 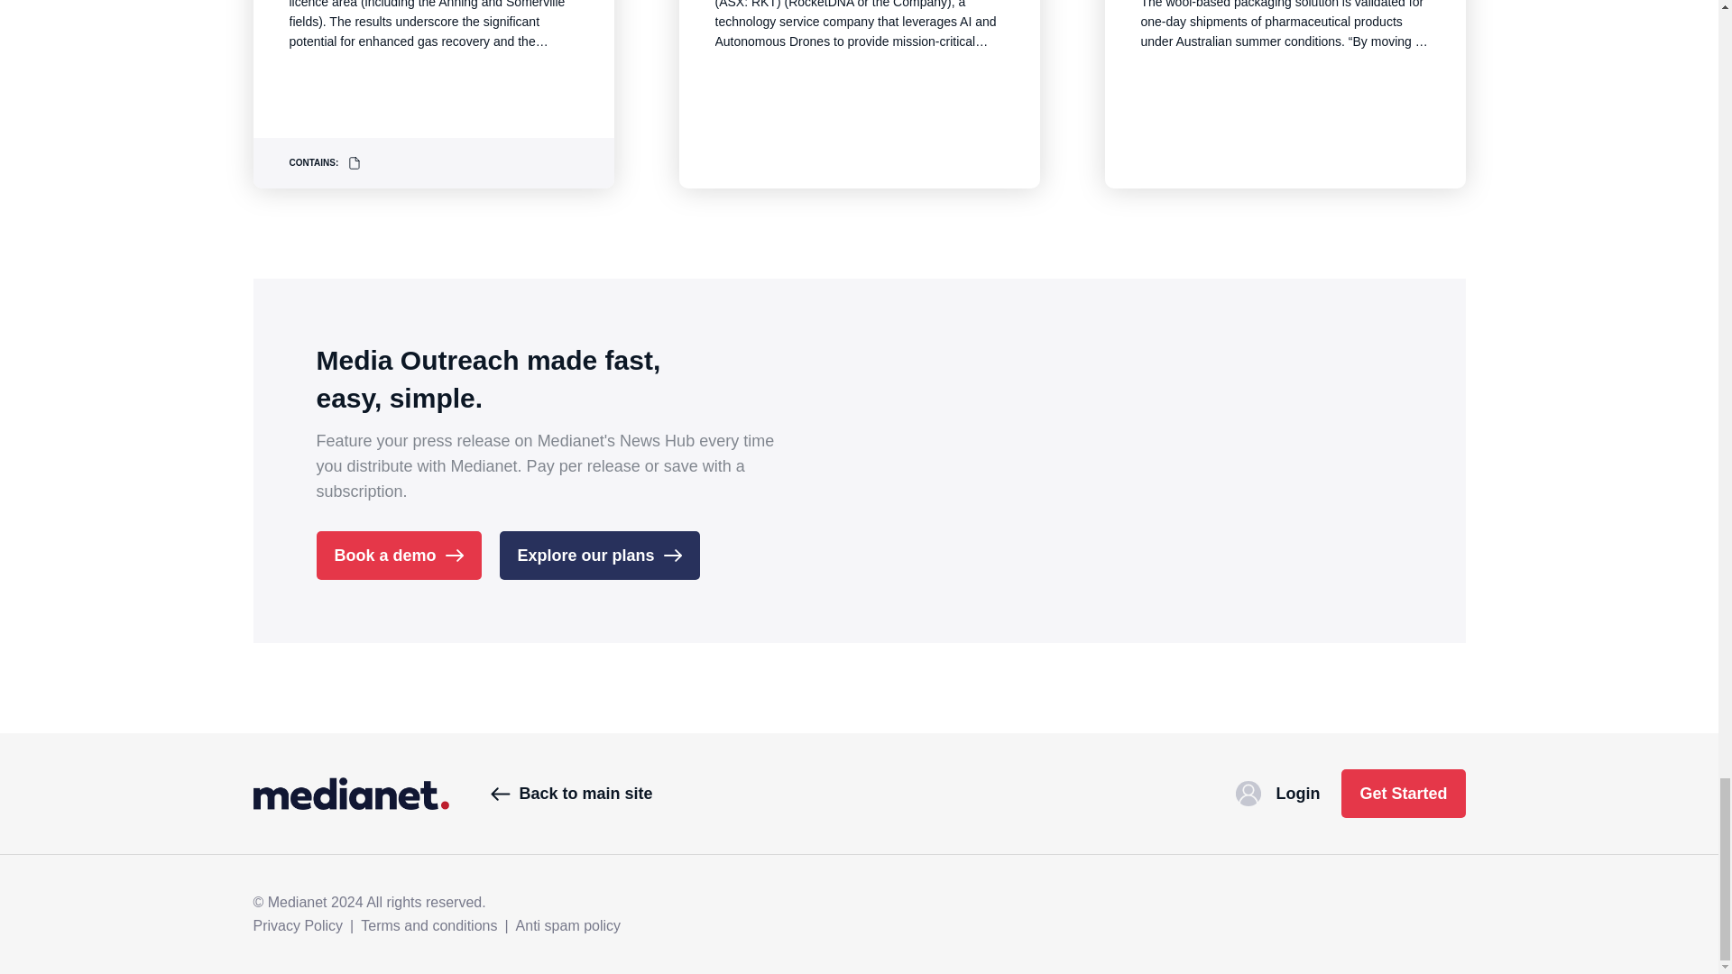 What do you see at coordinates (350, 794) in the screenshot?
I see `News Hub` at bounding box center [350, 794].